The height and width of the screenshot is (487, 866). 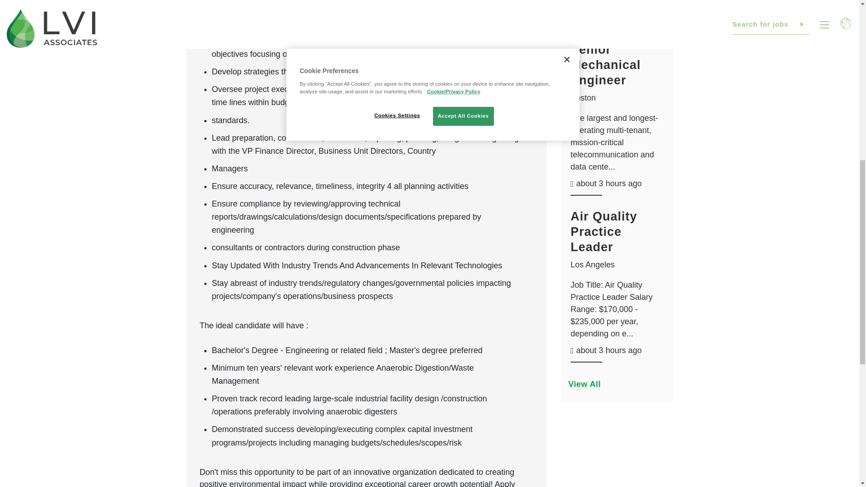 I want to click on YouTube, so click(x=808, y=60).